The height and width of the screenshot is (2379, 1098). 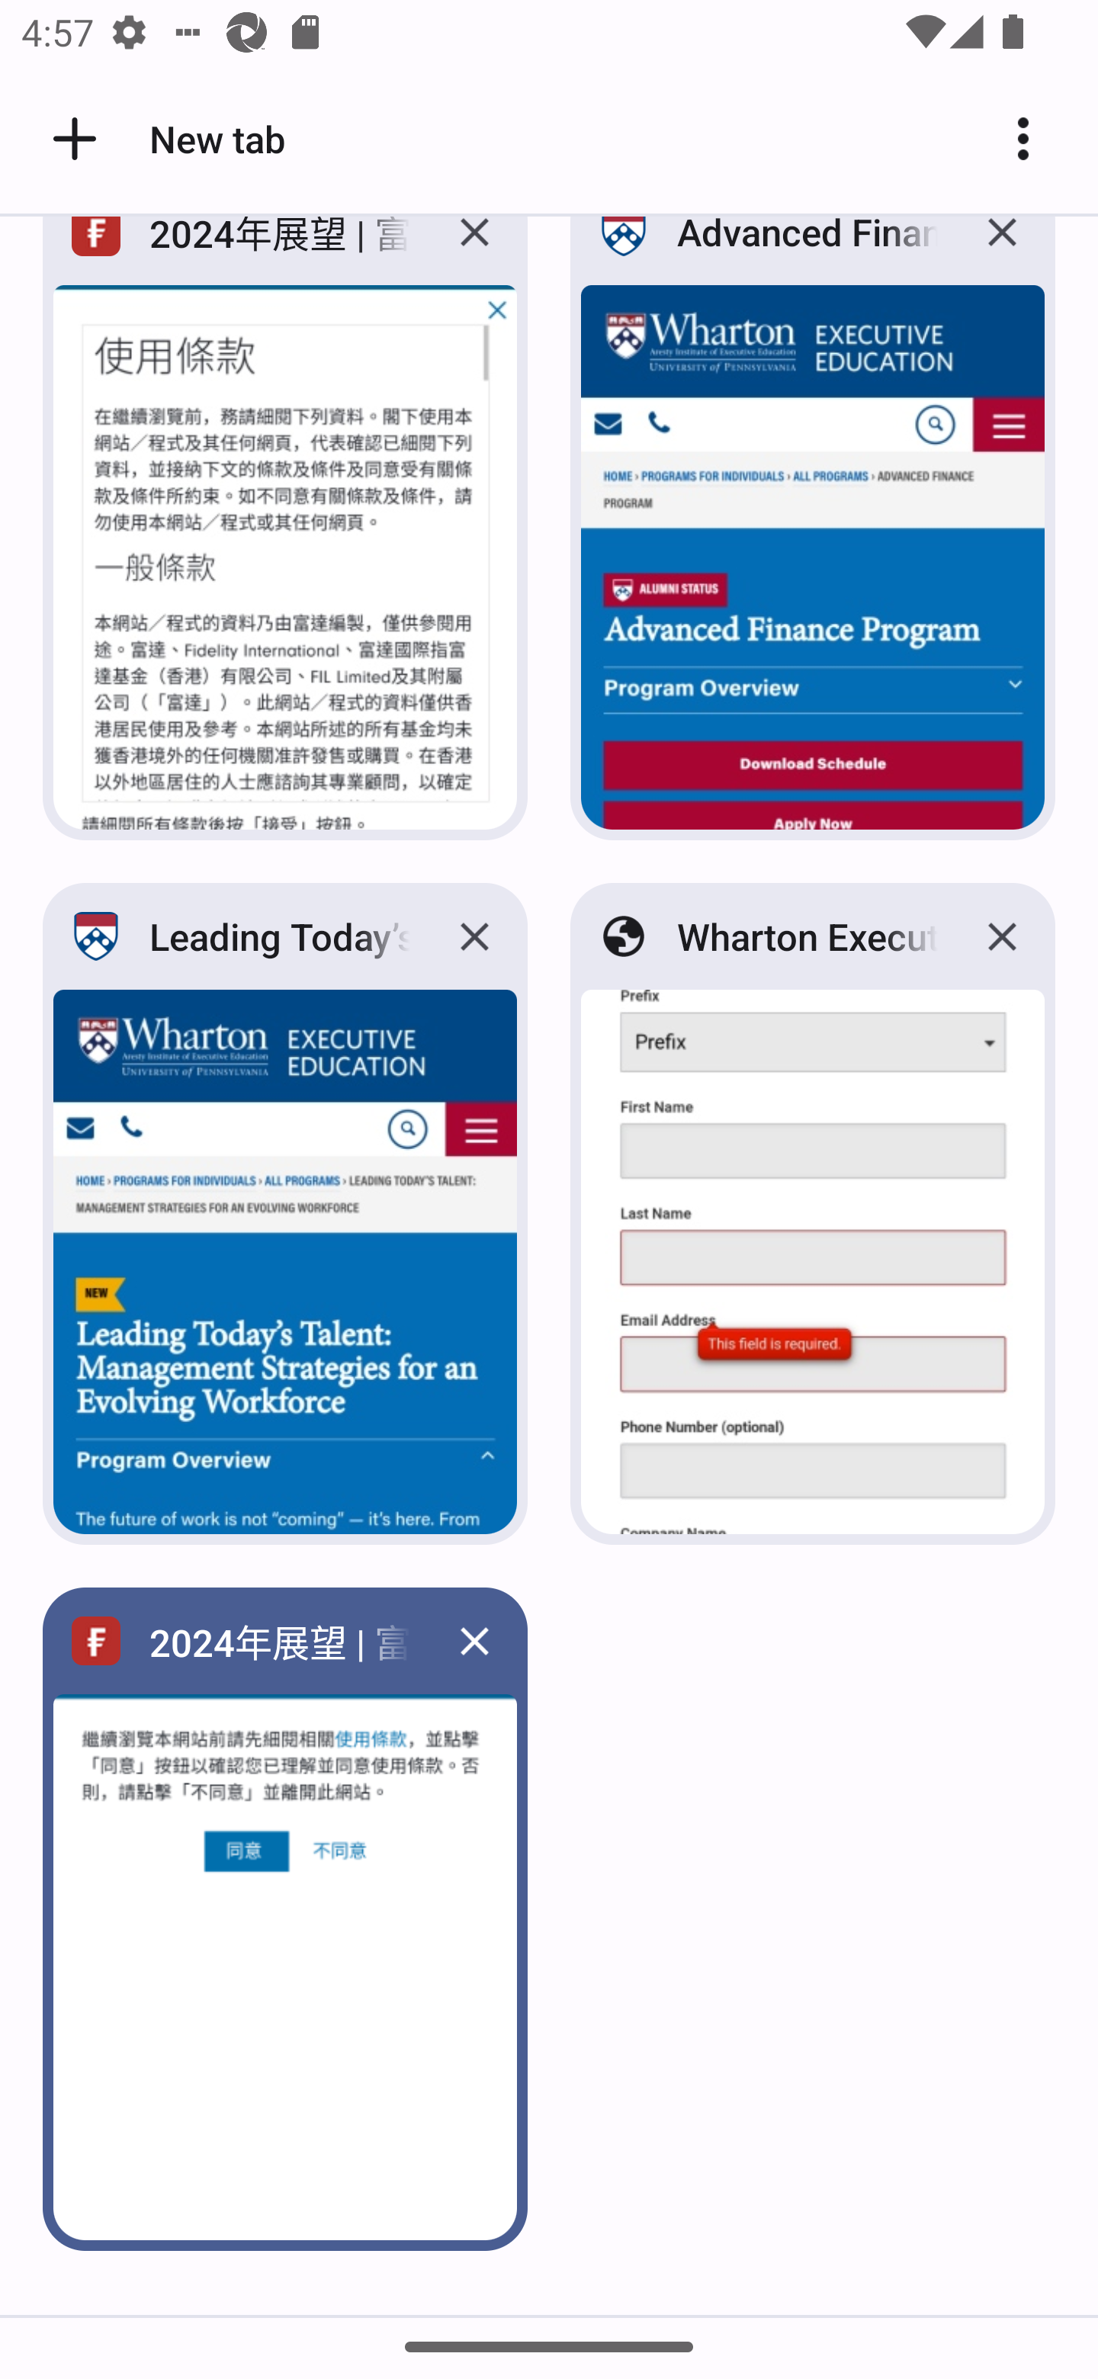 I want to click on New tab, so click(x=164, y=139).